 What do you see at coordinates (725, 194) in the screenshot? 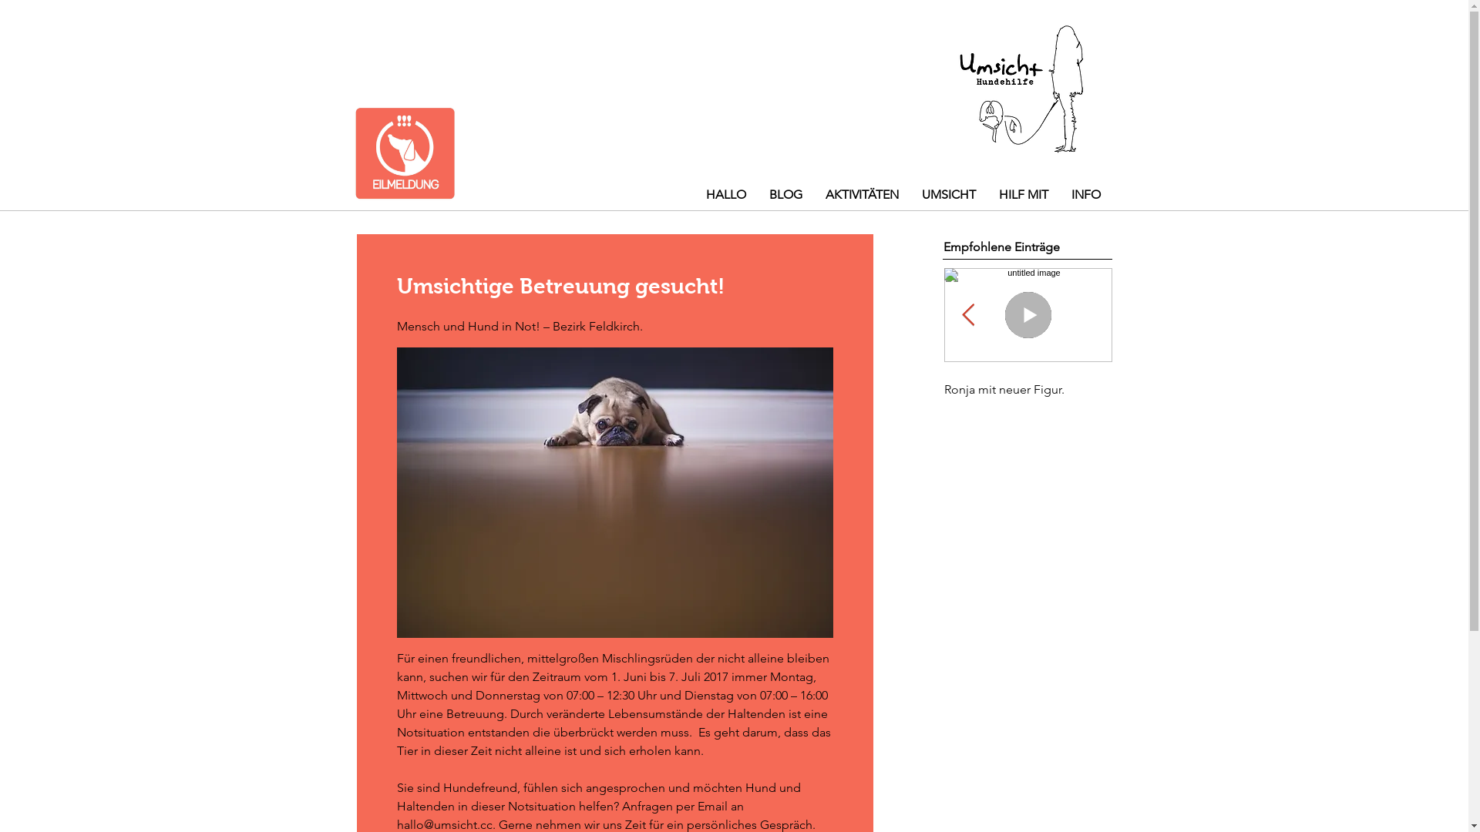
I see `HALLO` at bounding box center [725, 194].